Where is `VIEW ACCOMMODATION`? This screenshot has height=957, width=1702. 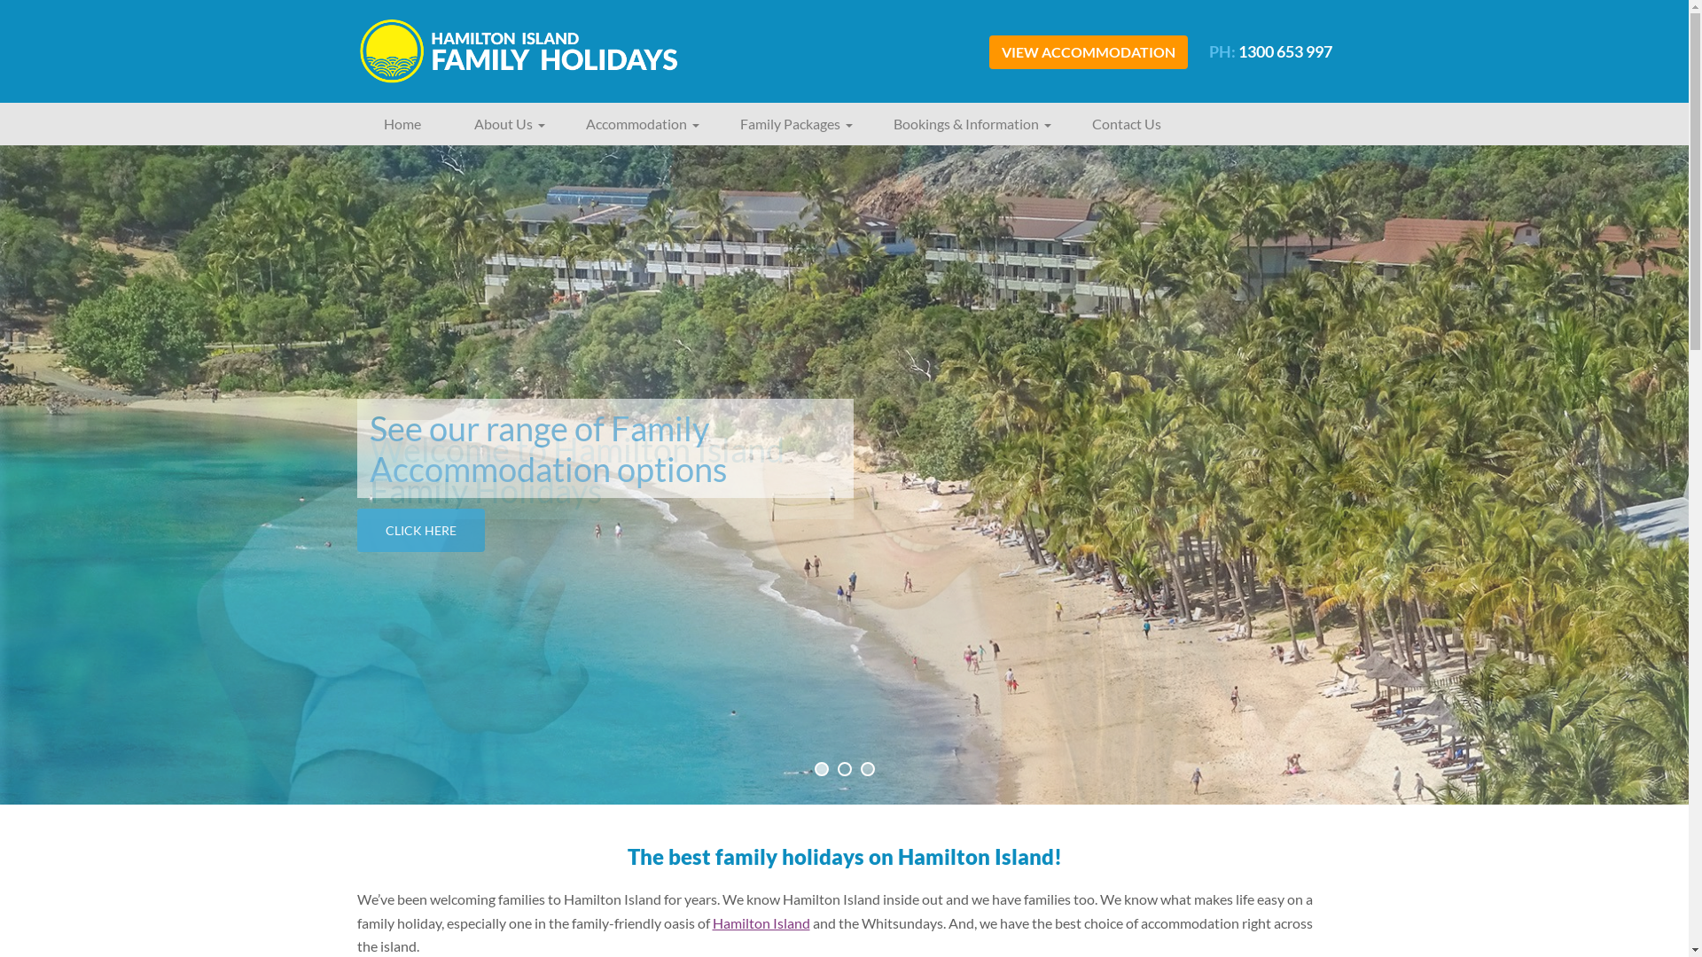
VIEW ACCOMMODATION is located at coordinates (1089, 51).